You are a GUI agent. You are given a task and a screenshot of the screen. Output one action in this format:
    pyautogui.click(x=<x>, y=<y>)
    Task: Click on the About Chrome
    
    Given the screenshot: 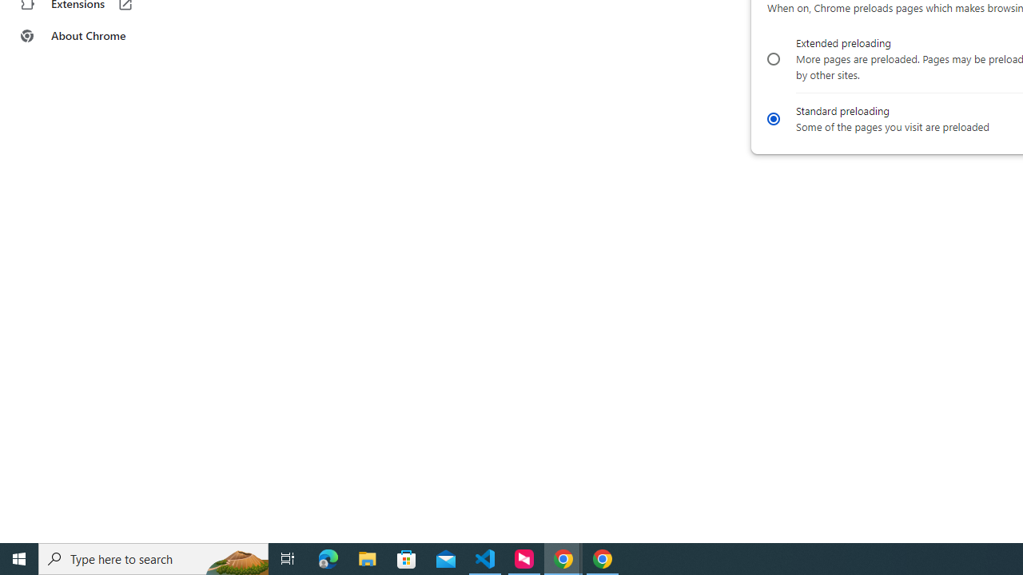 What is the action you would take?
    pyautogui.click(x=99, y=35)
    